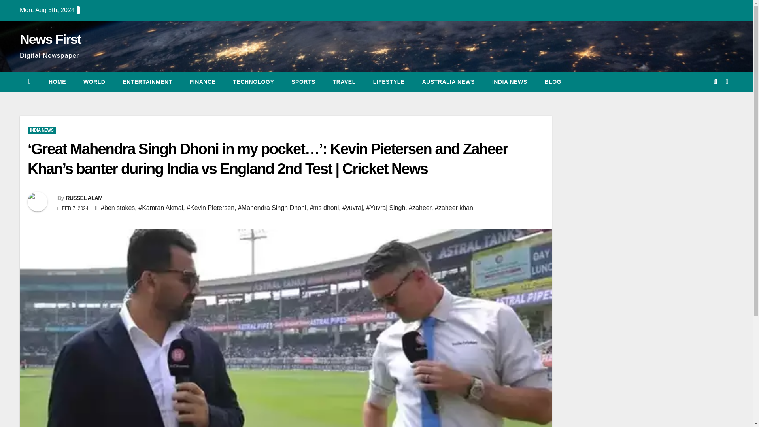  Describe the element at coordinates (84, 198) in the screenshot. I see `RUSSEL ALAM` at that location.